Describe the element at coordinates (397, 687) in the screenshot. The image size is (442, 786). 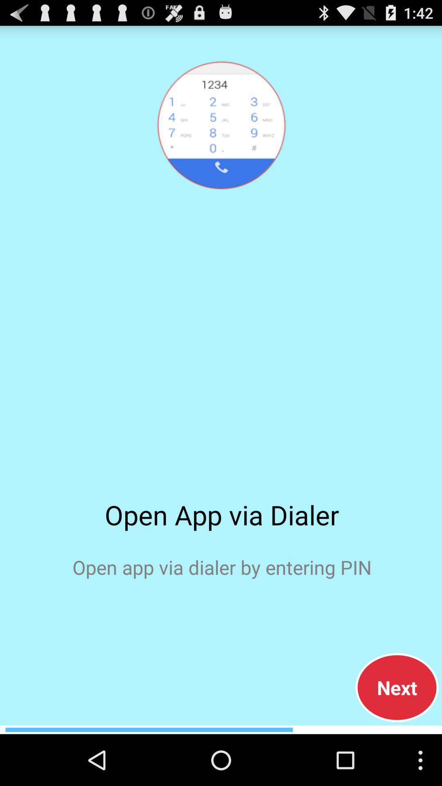
I see `swipe to the next item` at that location.